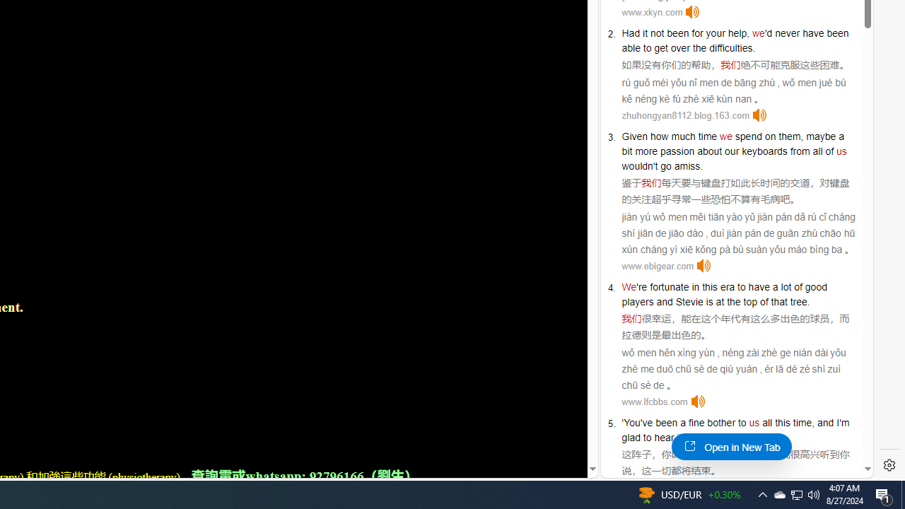  What do you see at coordinates (623, 423) in the screenshot?
I see `'` at bounding box center [623, 423].